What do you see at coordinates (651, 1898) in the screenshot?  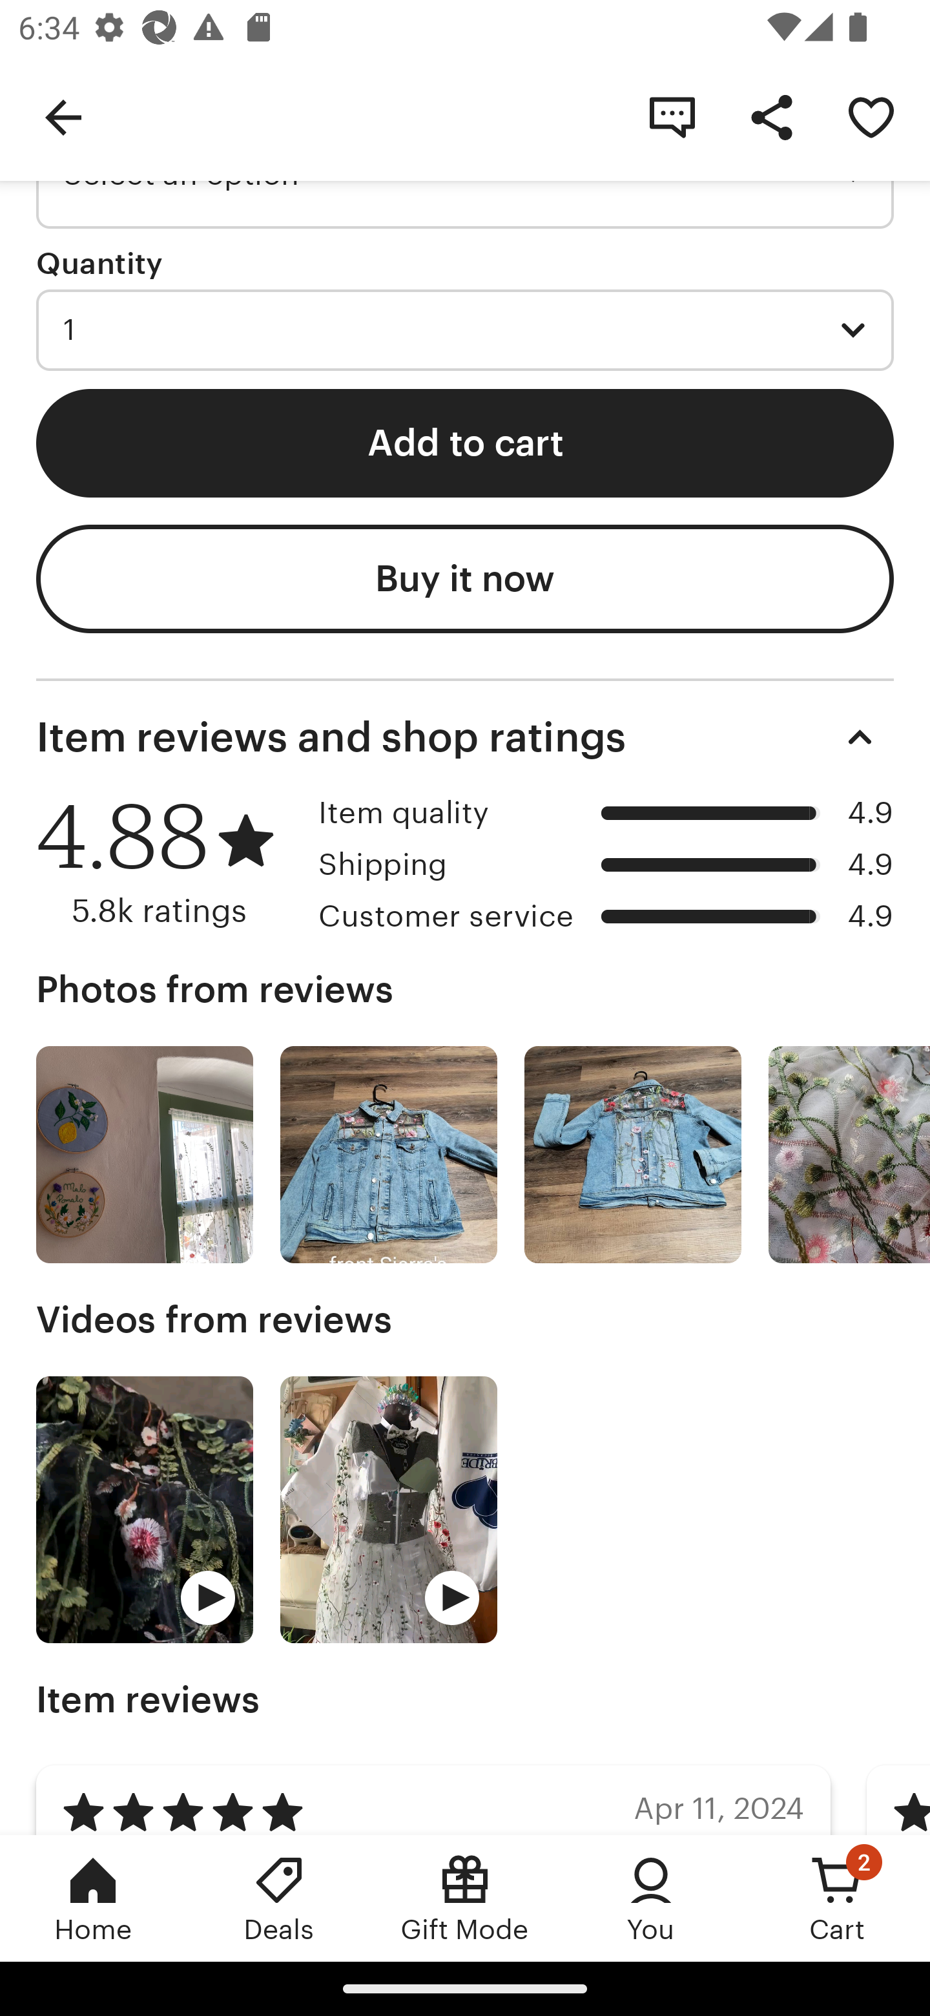 I see `You` at bounding box center [651, 1898].